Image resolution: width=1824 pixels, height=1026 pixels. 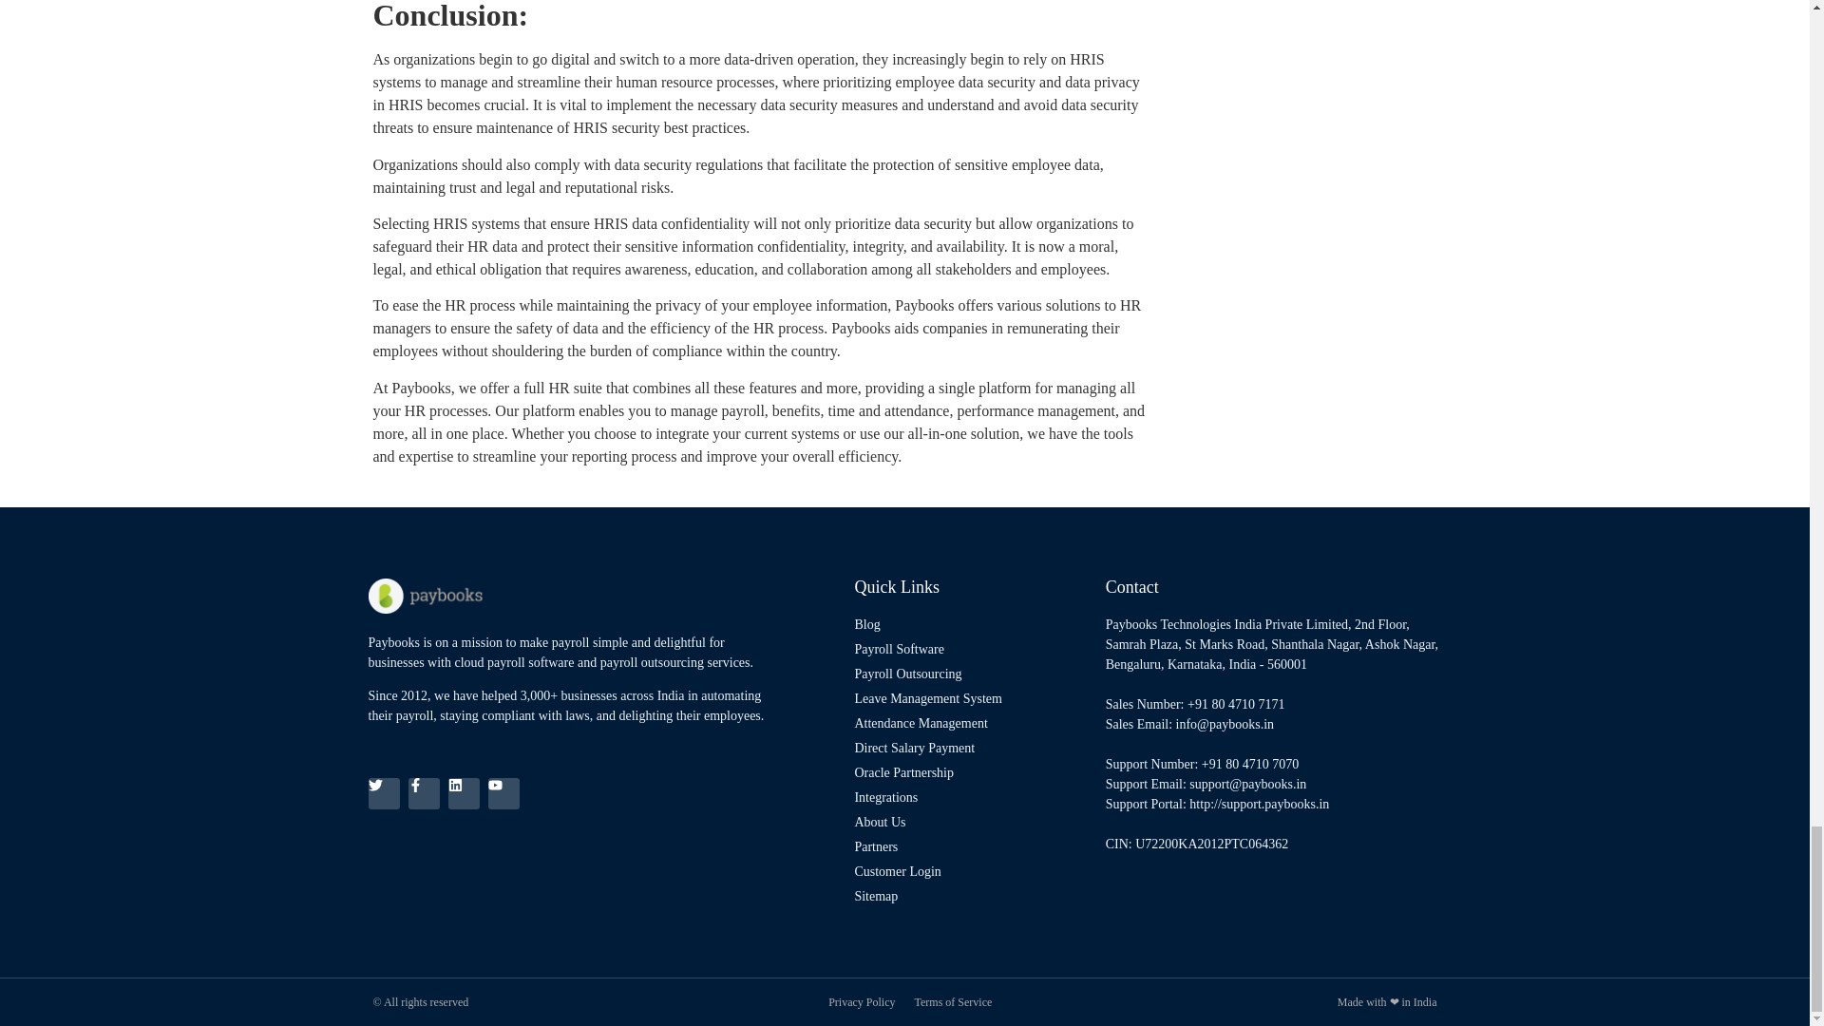 What do you see at coordinates (975, 674) in the screenshot?
I see `Payroll Outsourcing` at bounding box center [975, 674].